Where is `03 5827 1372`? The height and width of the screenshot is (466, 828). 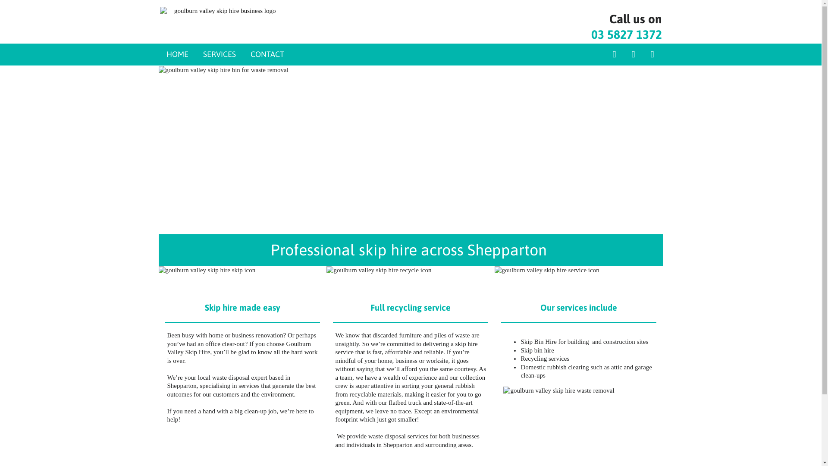 03 5827 1372 is located at coordinates (626, 35).